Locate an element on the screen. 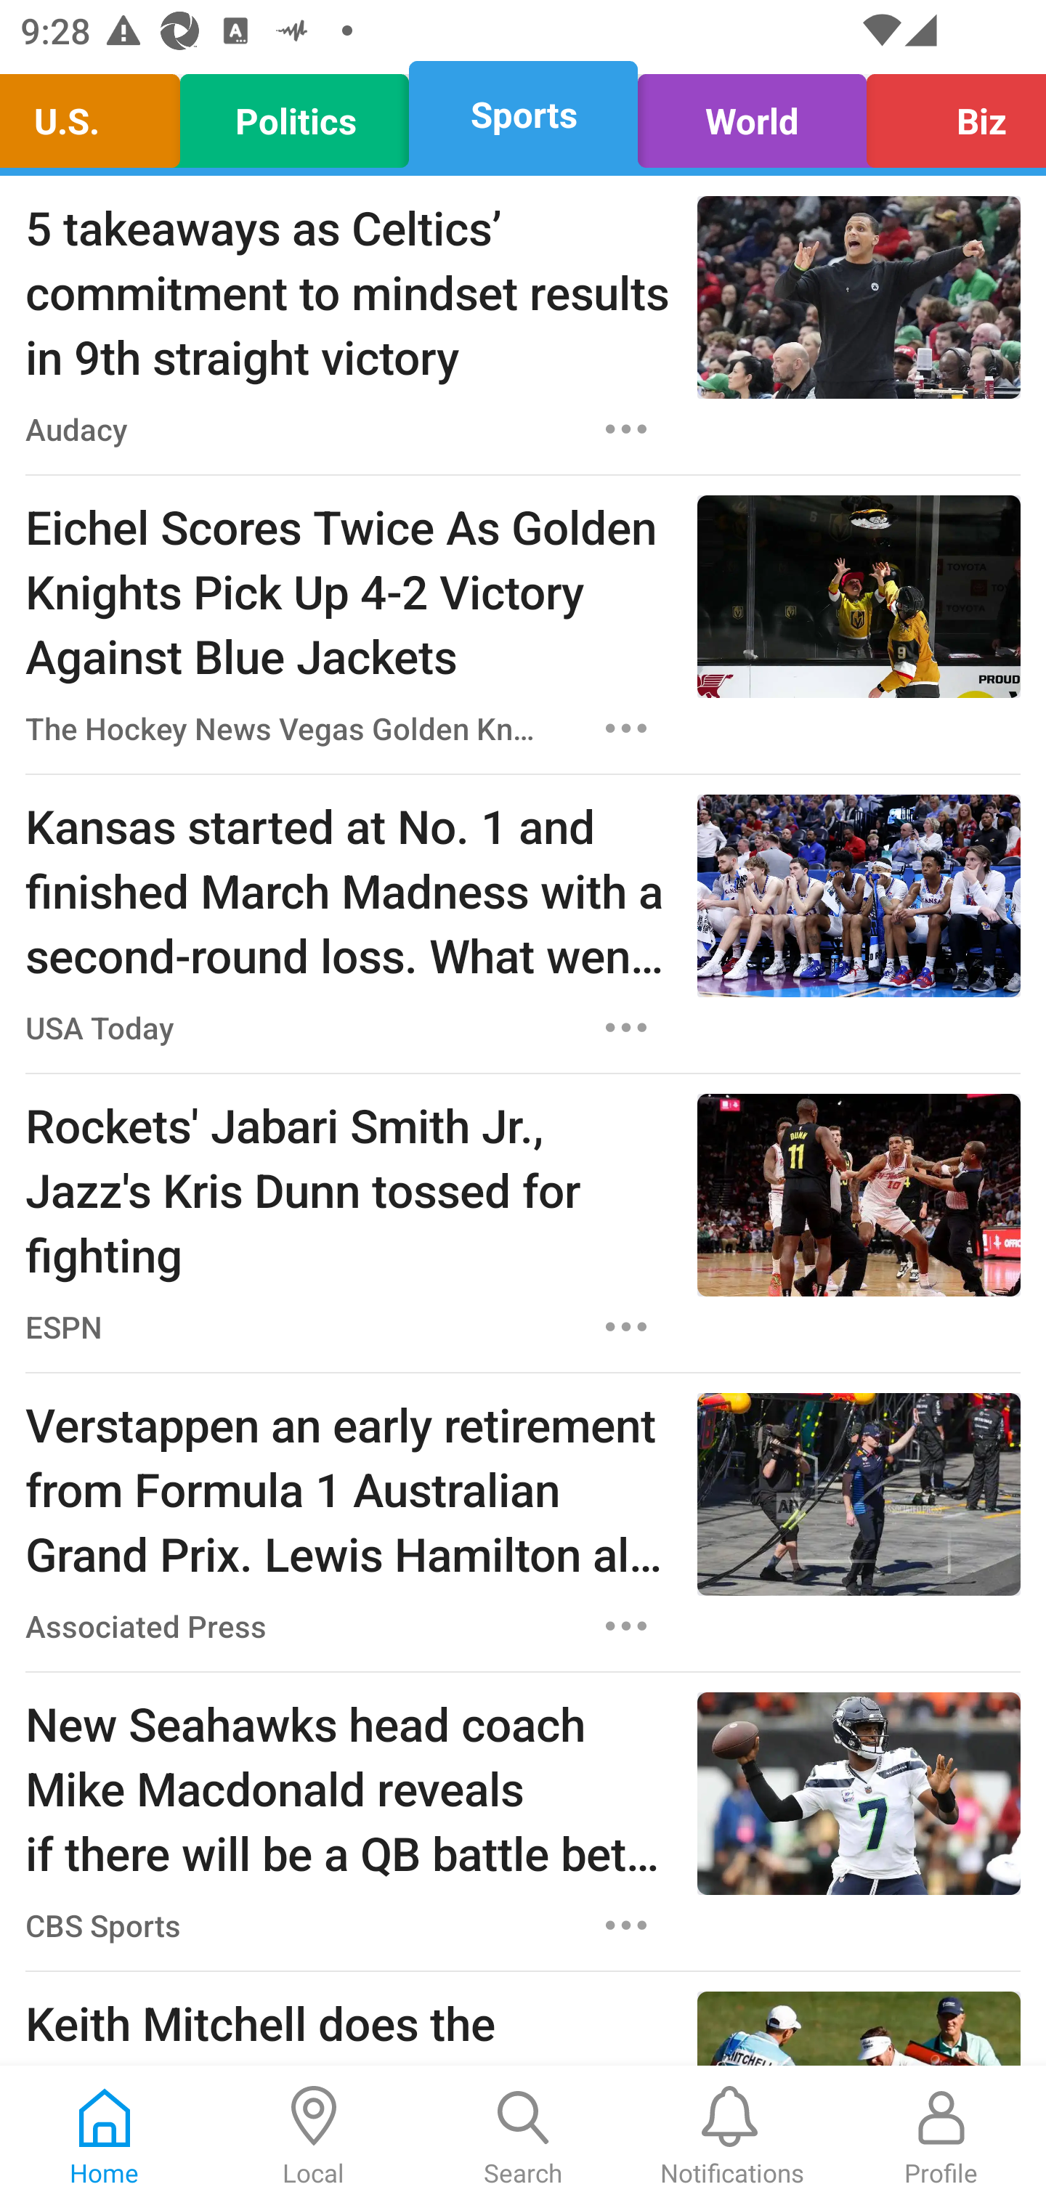 The image size is (1046, 2208). Options is located at coordinates (626, 1028).